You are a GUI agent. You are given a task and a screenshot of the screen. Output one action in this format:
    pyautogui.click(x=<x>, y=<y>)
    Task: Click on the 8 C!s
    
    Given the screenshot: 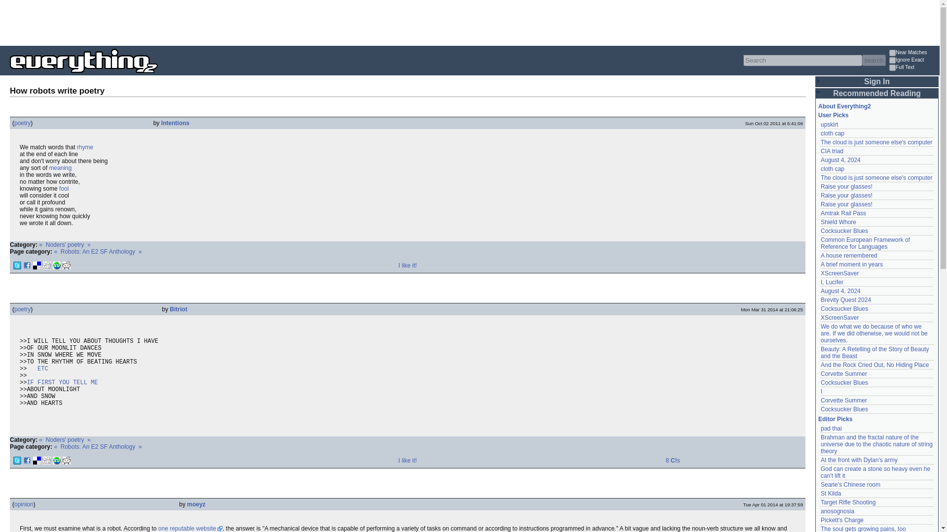 What is the action you would take?
    pyautogui.click(x=673, y=460)
    